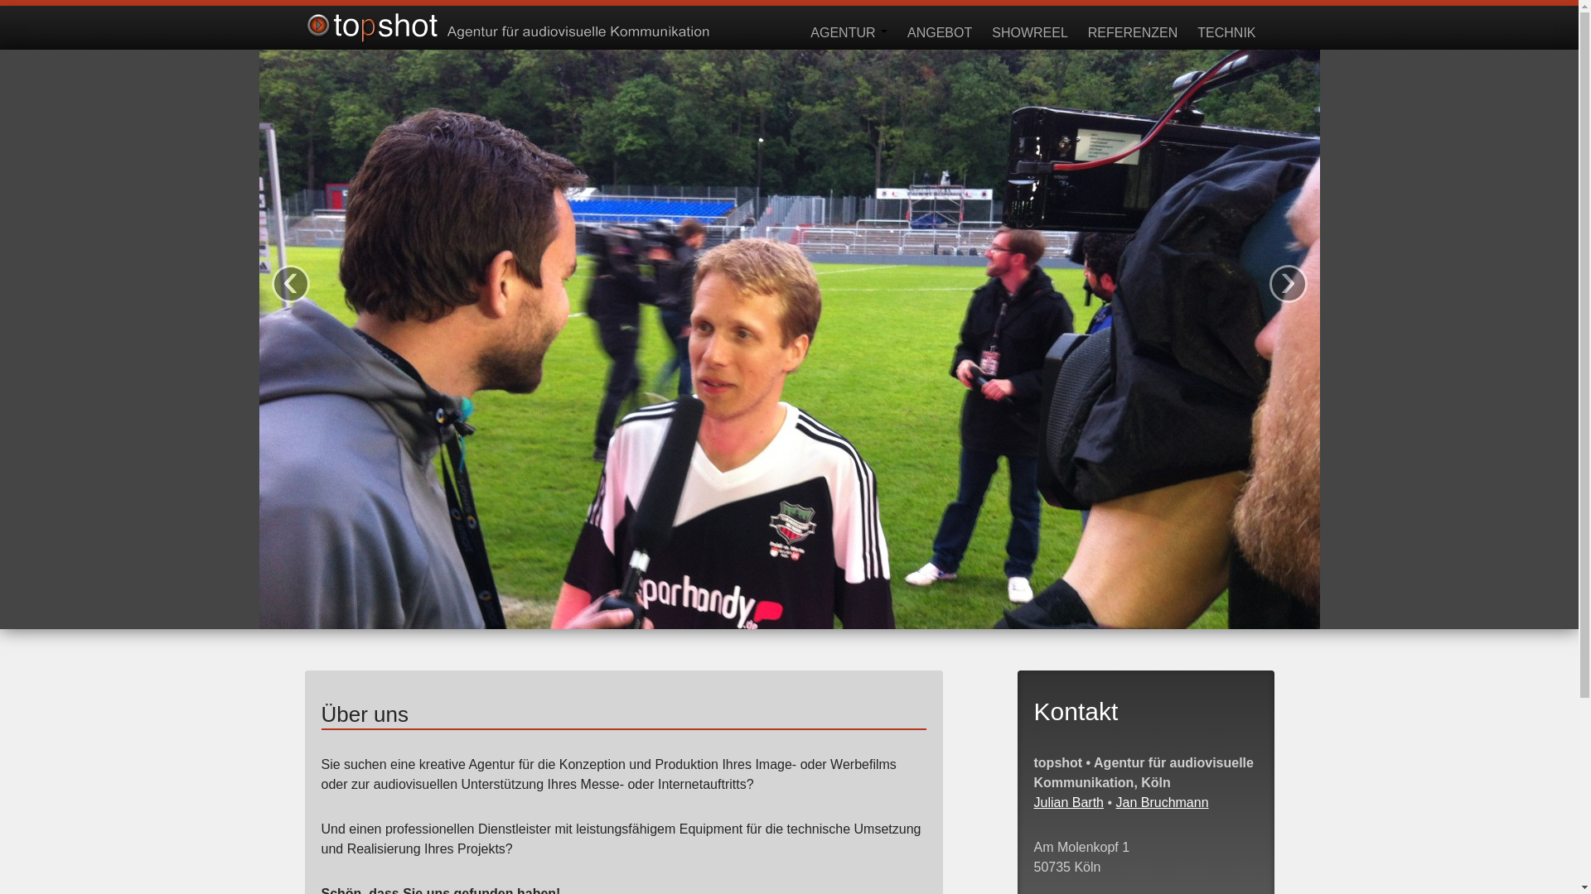 Image resolution: width=1591 pixels, height=894 pixels. Describe the element at coordinates (1162, 803) in the screenshot. I see `Jan Bruchmann` at that location.